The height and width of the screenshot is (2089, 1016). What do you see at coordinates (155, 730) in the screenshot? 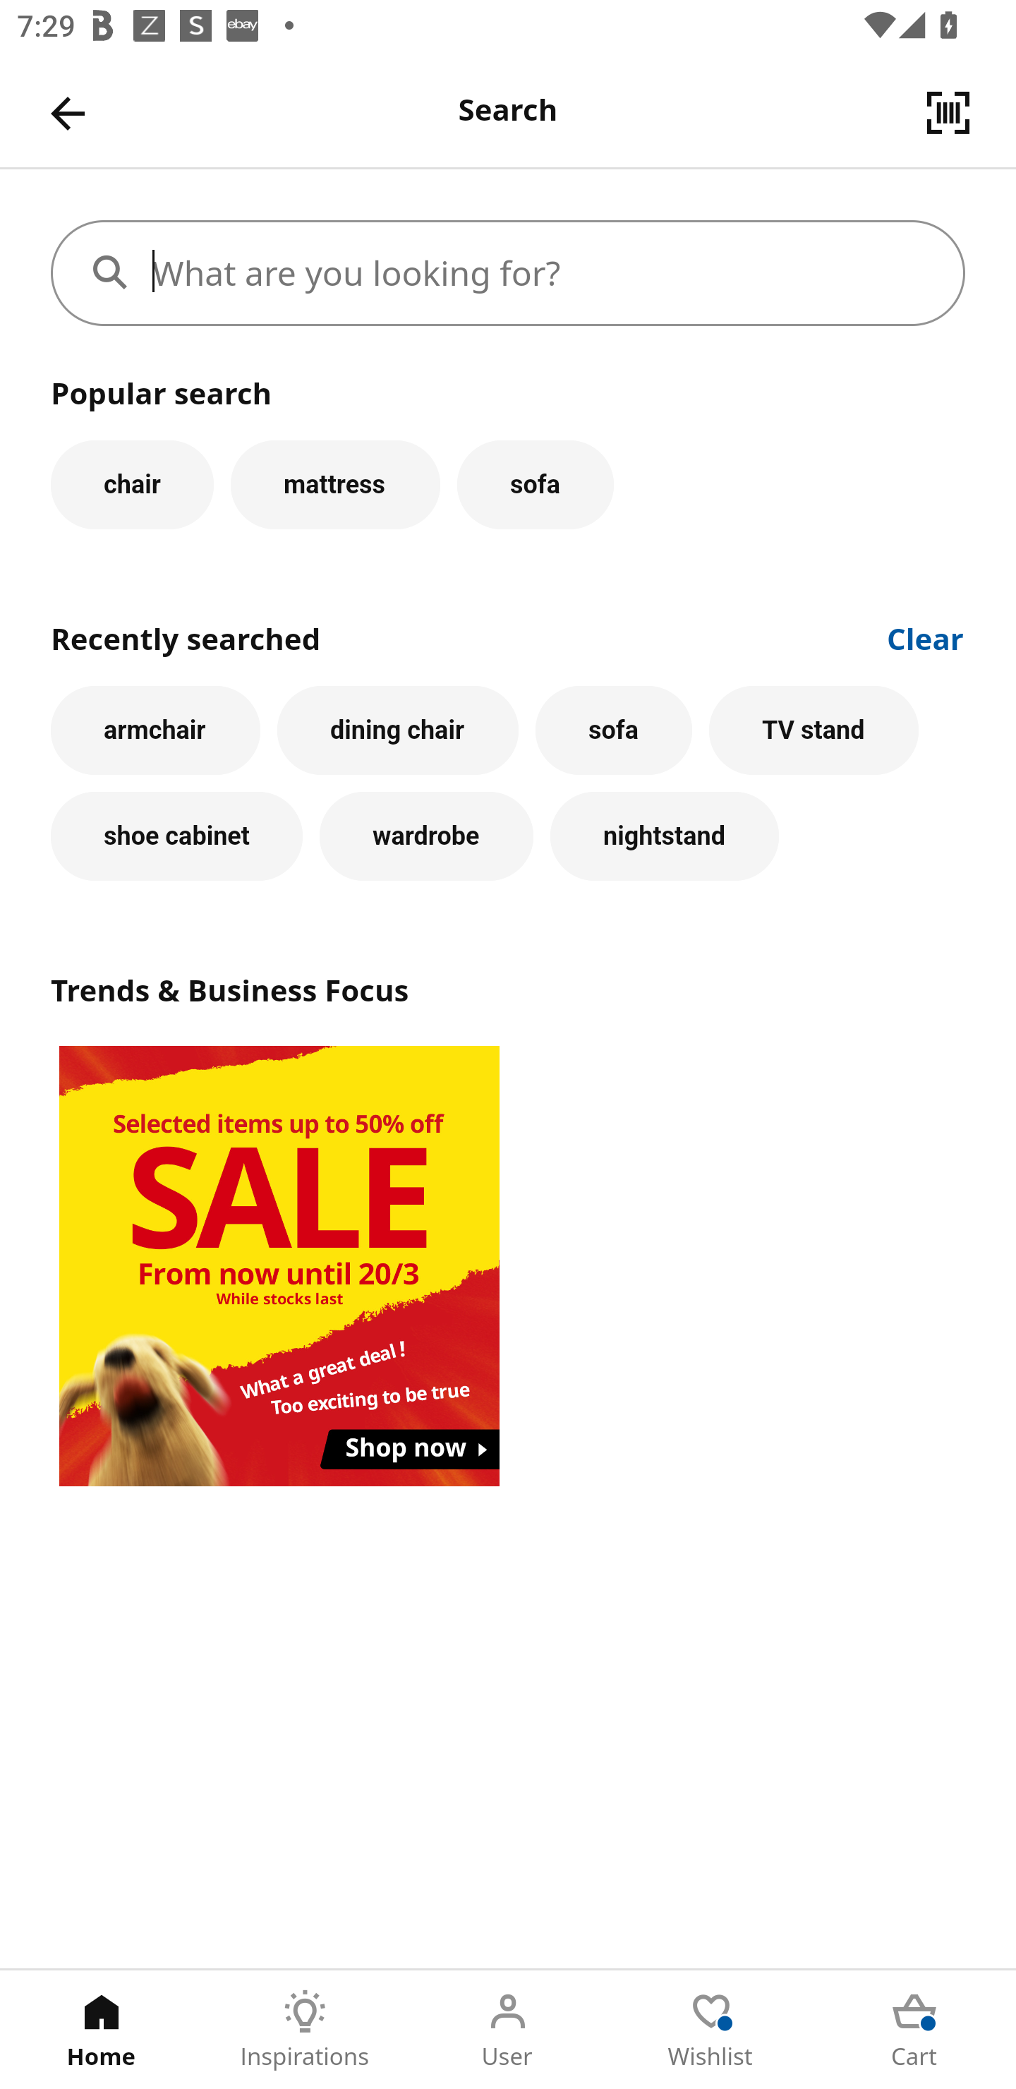
I see `armchair` at bounding box center [155, 730].